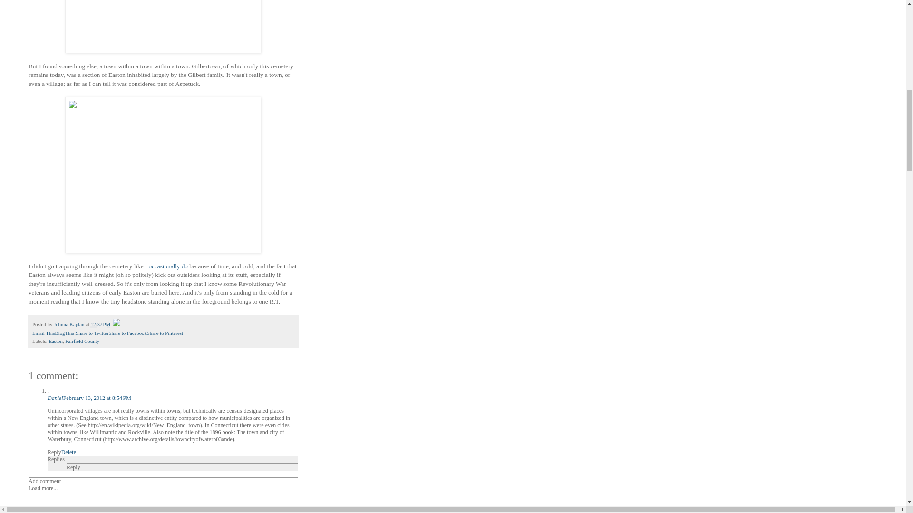  Describe the element at coordinates (100, 324) in the screenshot. I see `permanent link` at that location.